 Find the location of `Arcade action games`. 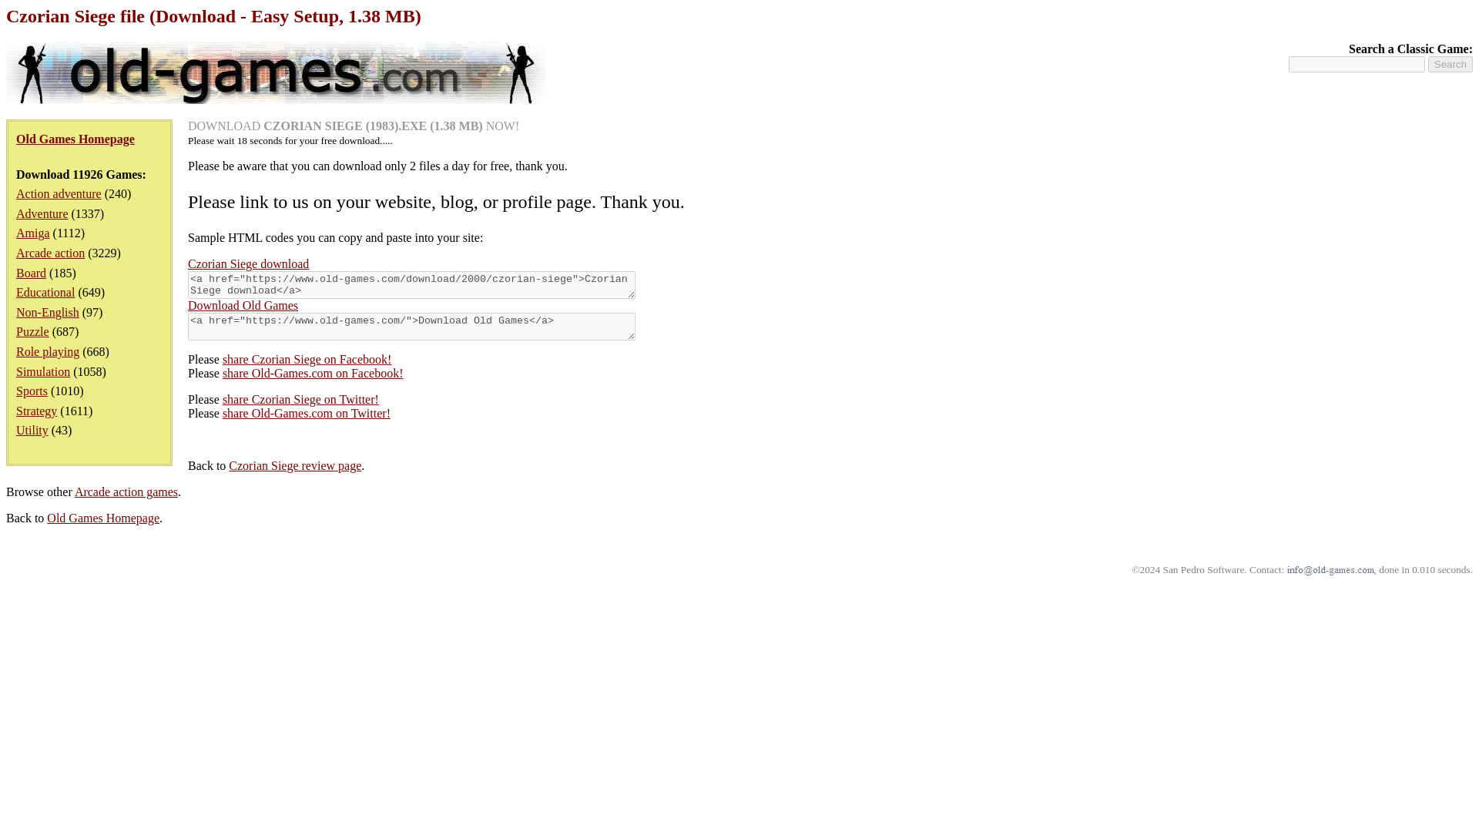

Arcade action games is located at coordinates (126, 491).